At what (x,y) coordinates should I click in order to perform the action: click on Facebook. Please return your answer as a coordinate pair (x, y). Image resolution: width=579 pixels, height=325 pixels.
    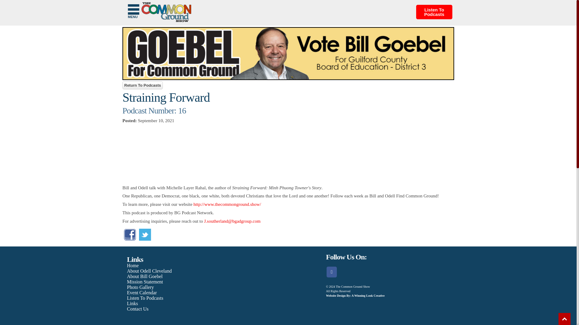
    Looking at the image, I should click on (130, 239).